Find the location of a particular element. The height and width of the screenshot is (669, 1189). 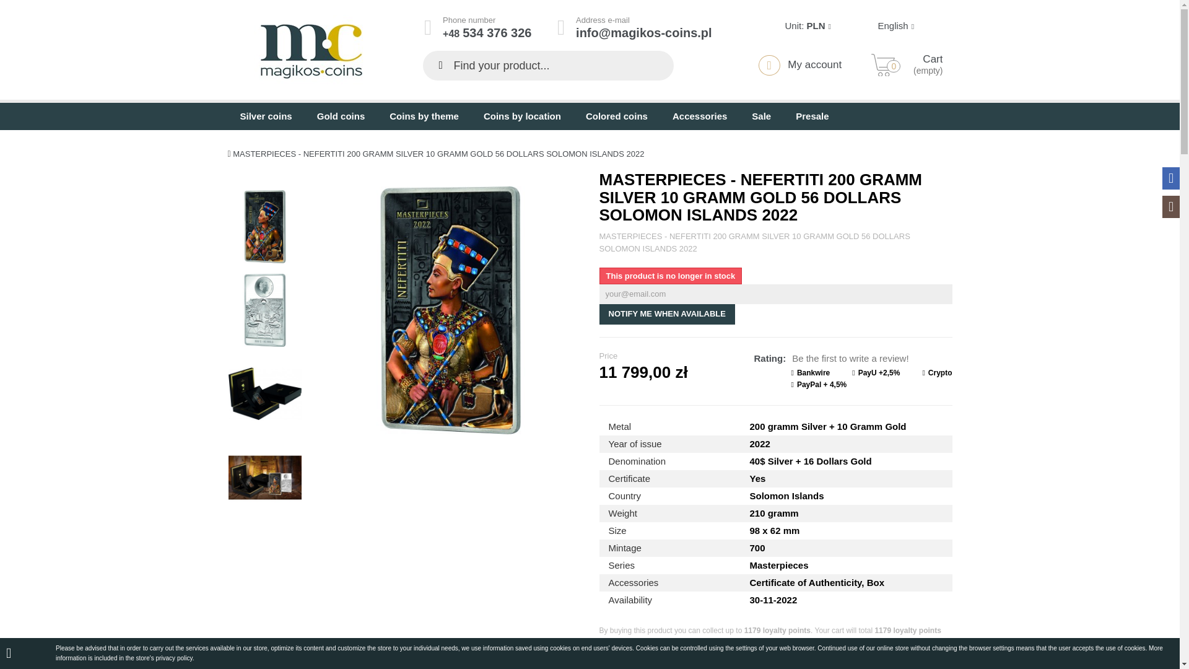

Coins by theme is located at coordinates (424, 116).